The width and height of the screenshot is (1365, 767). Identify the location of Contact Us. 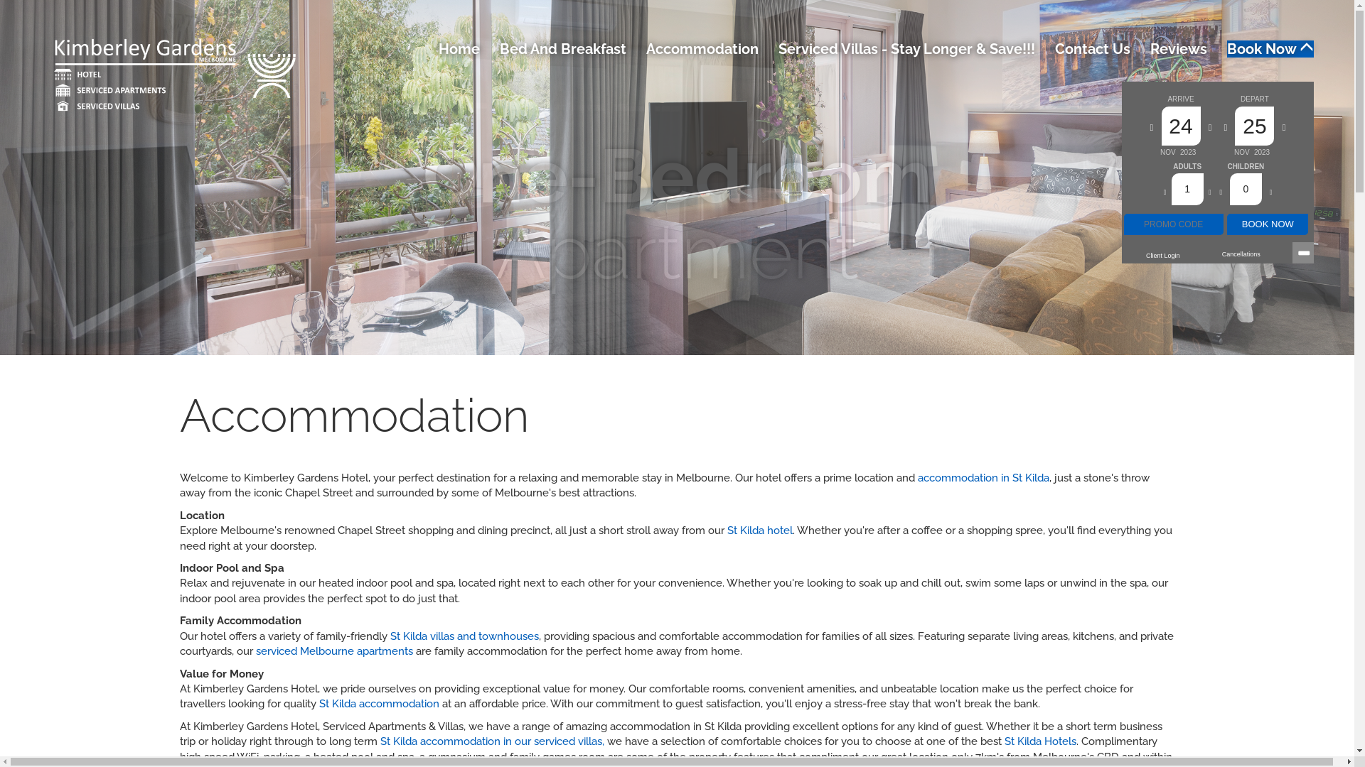
(1093, 49).